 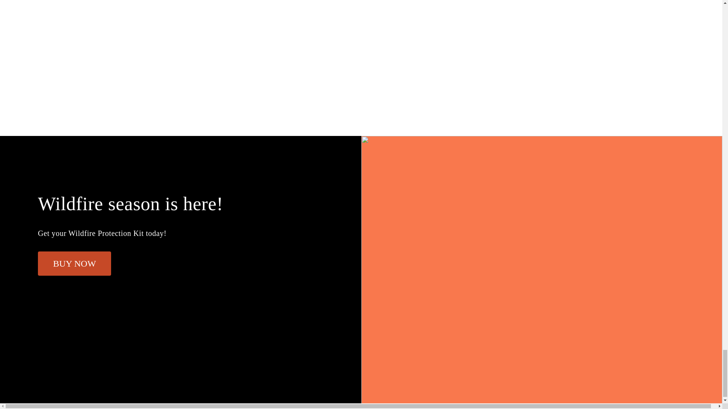 I want to click on BUY NOW, so click(x=74, y=264).